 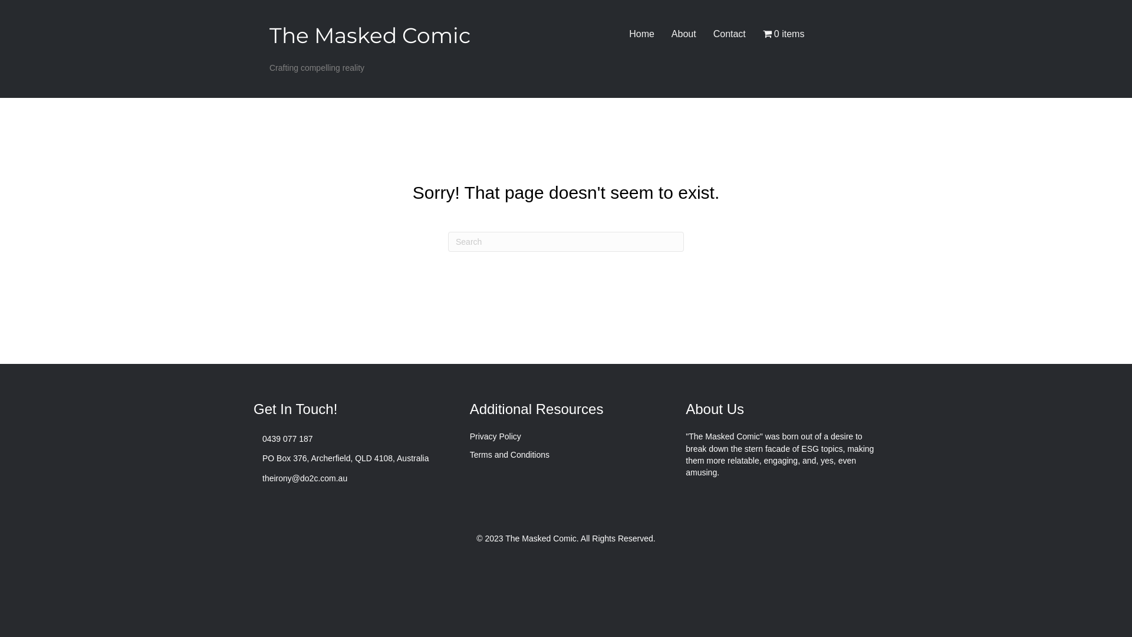 I want to click on theirony@do2c.com.au, so click(x=305, y=478).